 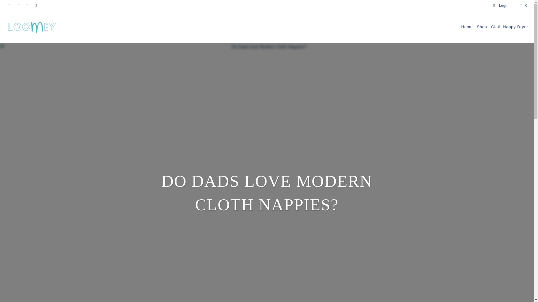 I want to click on Login, so click(x=501, y=6).